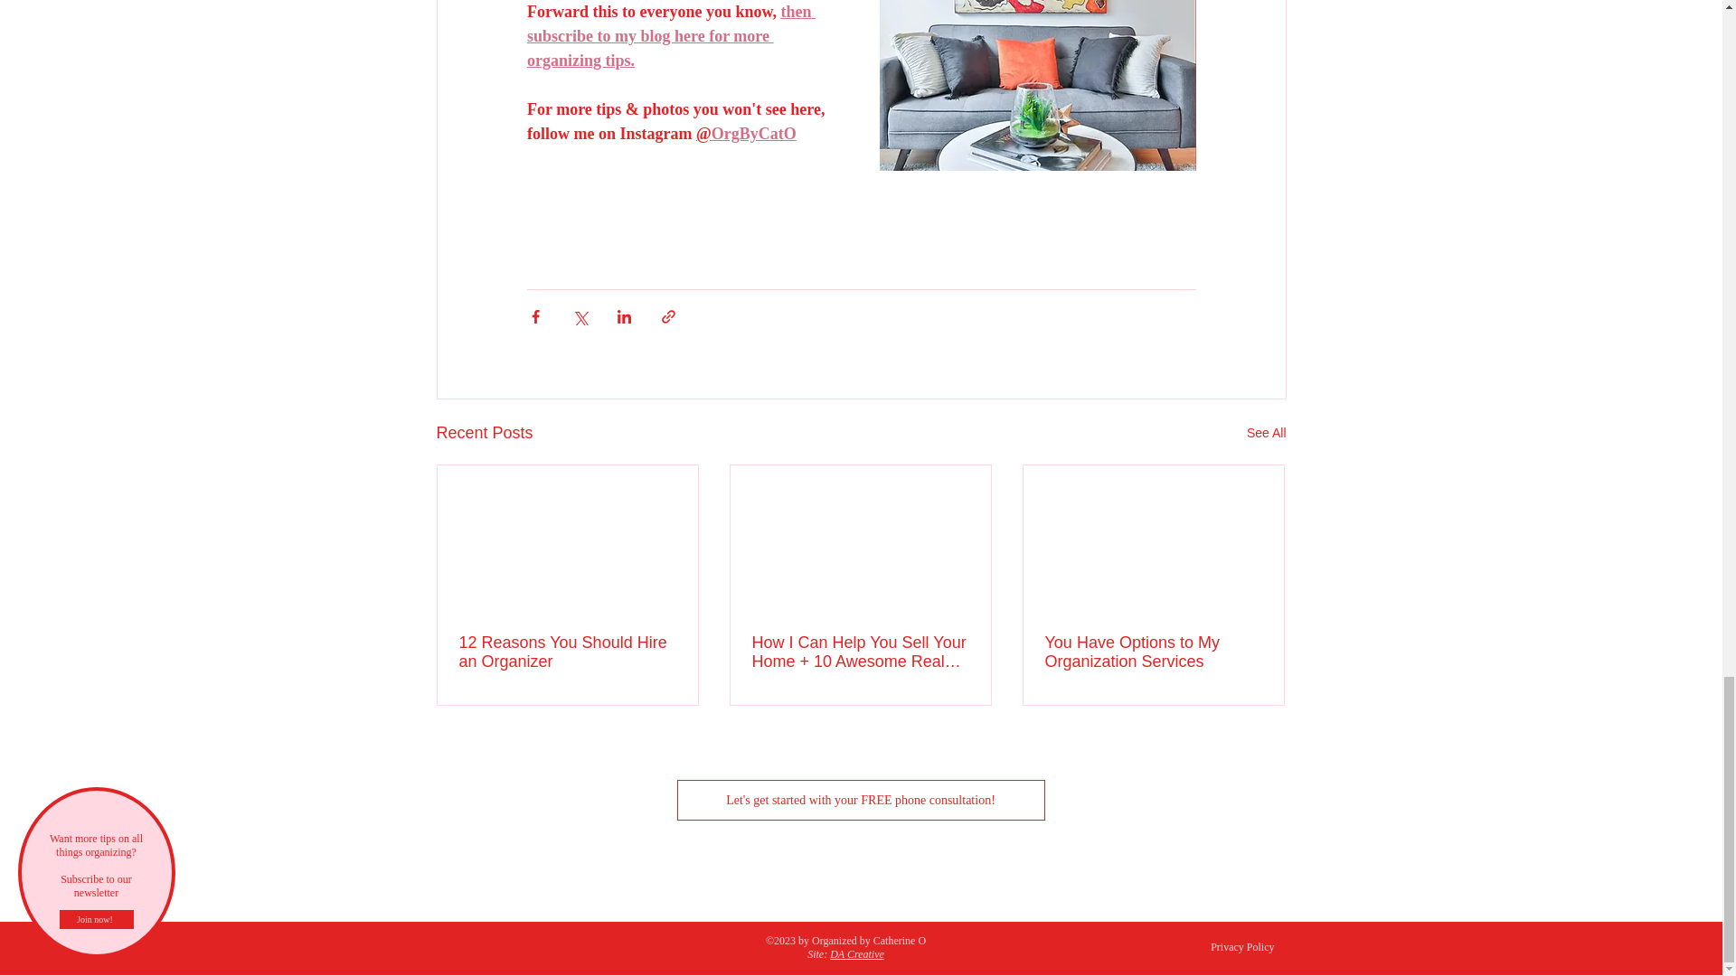 The height and width of the screenshot is (976, 1736). I want to click on OrgByCatO, so click(752, 134).